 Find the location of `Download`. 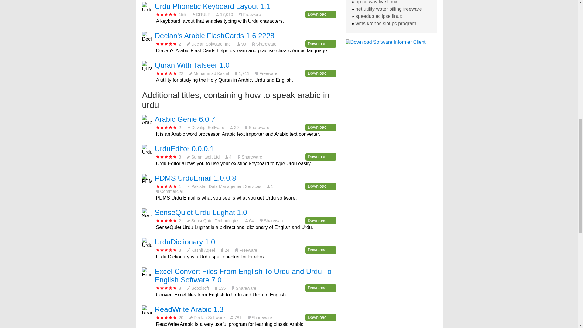

Download is located at coordinates (321, 288).